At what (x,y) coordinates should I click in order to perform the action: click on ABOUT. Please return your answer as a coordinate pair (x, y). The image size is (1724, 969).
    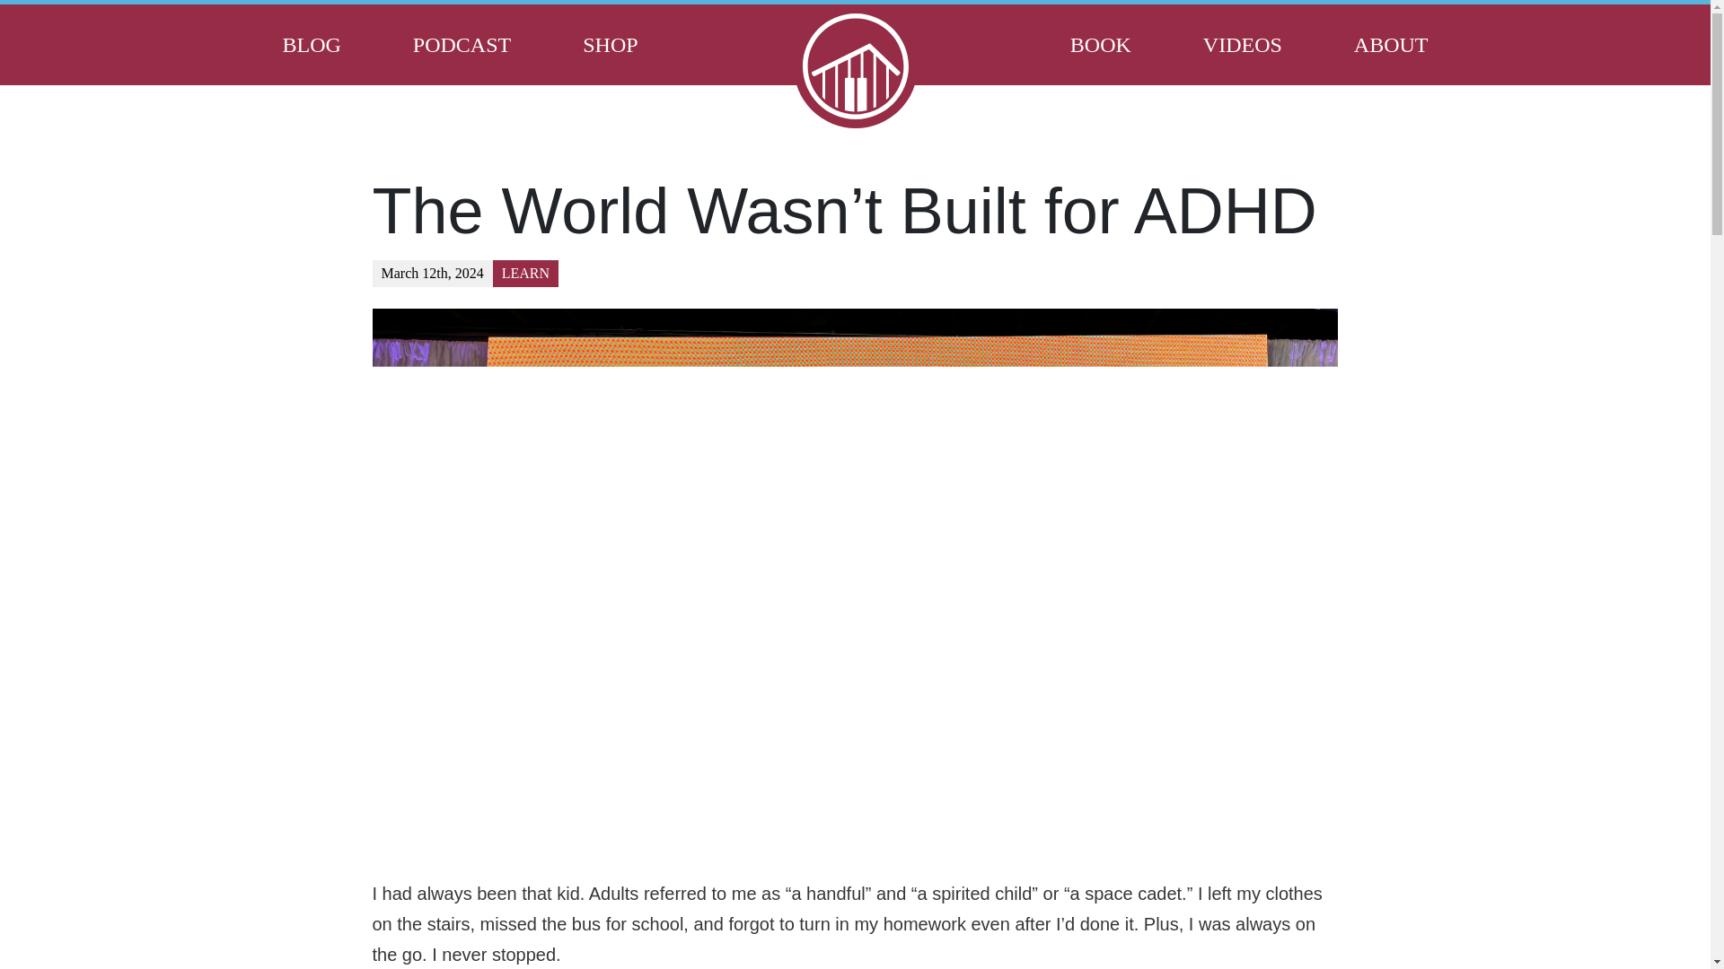
    Looking at the image, I should click on (1391, 45).